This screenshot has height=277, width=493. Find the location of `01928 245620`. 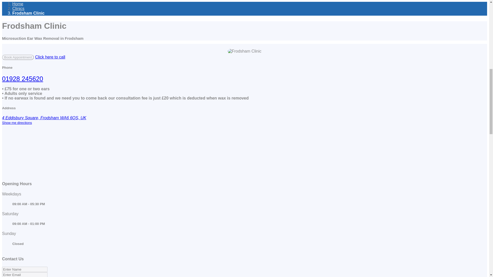

01928 245620 is located at coordinates (23, 78).